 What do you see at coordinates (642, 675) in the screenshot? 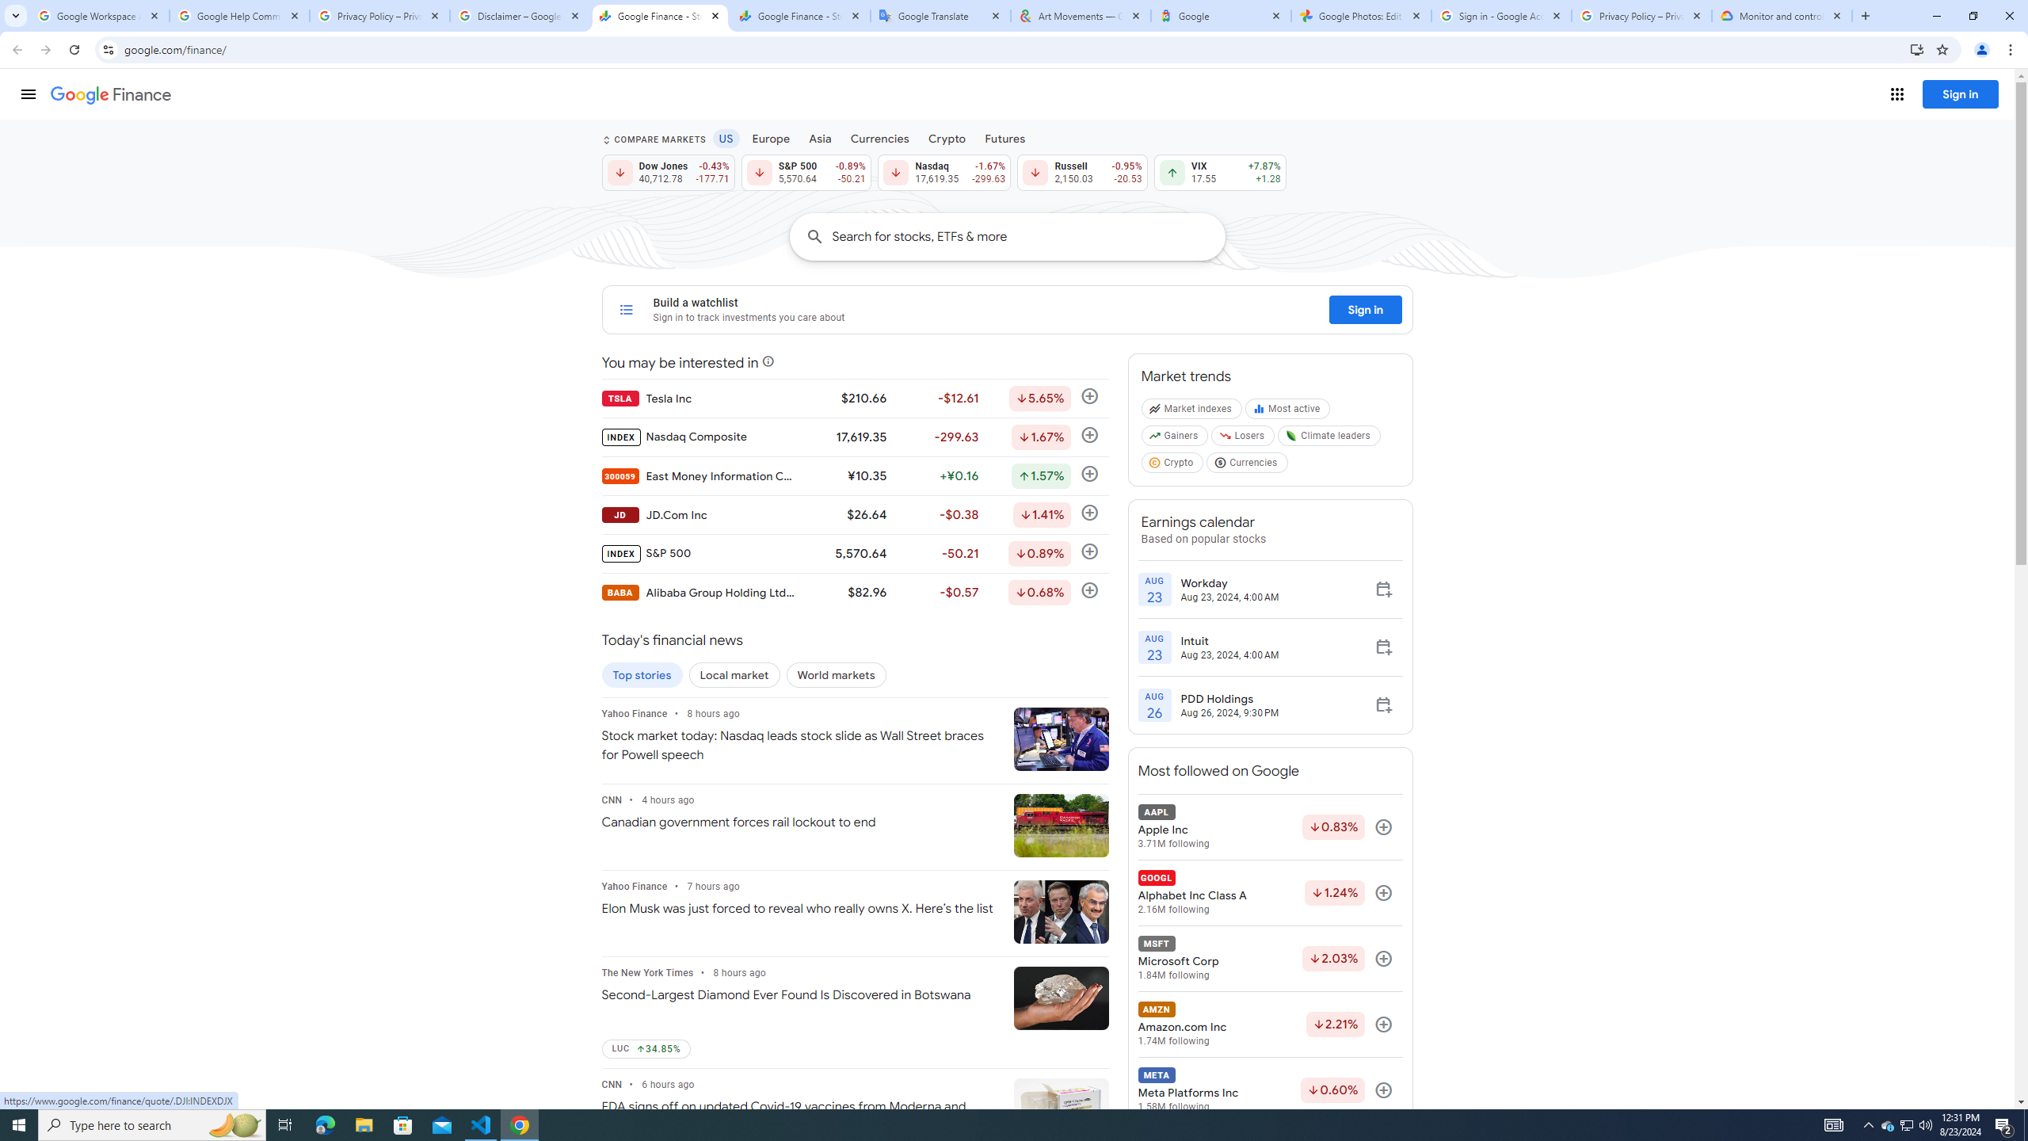
I see `Top stories` at bounding box center [642, 675].